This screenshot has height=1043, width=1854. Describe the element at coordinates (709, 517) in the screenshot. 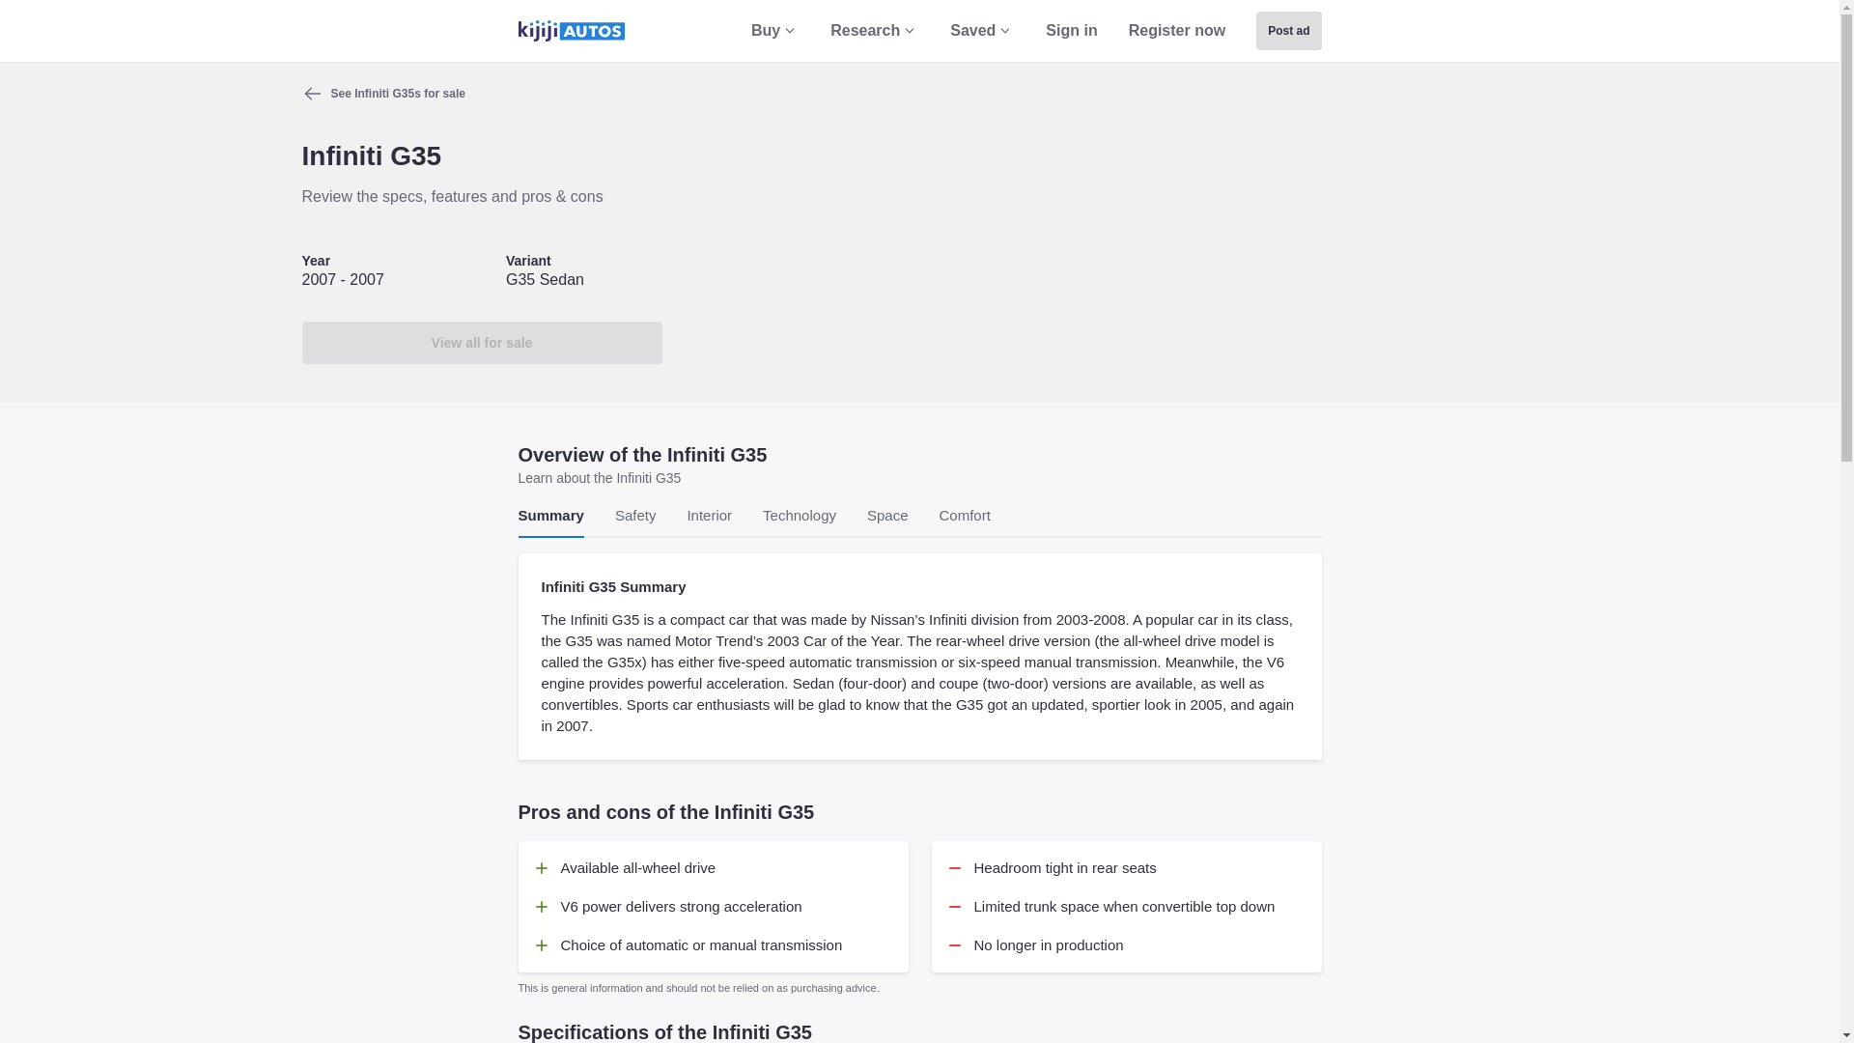

I see `Interior` at that location.